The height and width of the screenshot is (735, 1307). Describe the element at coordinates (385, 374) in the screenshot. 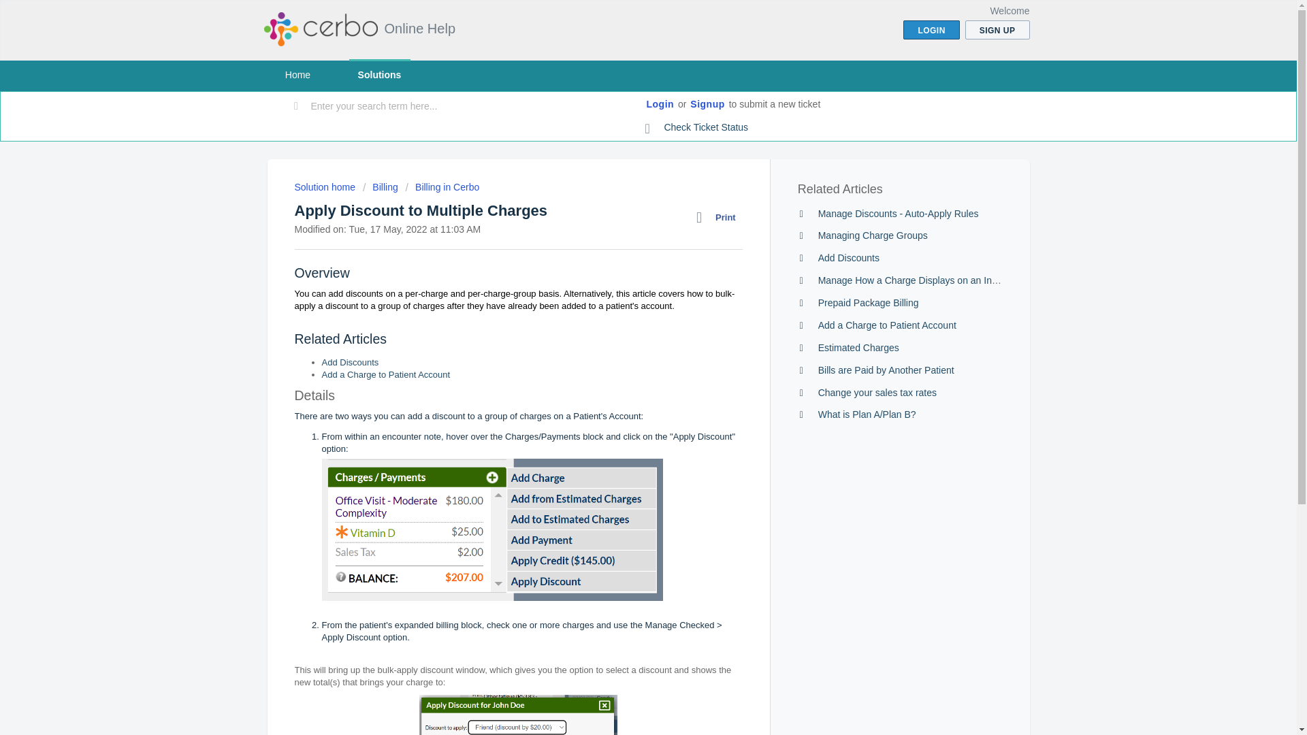

I see `Add a Charge to Patient Account` at that location.